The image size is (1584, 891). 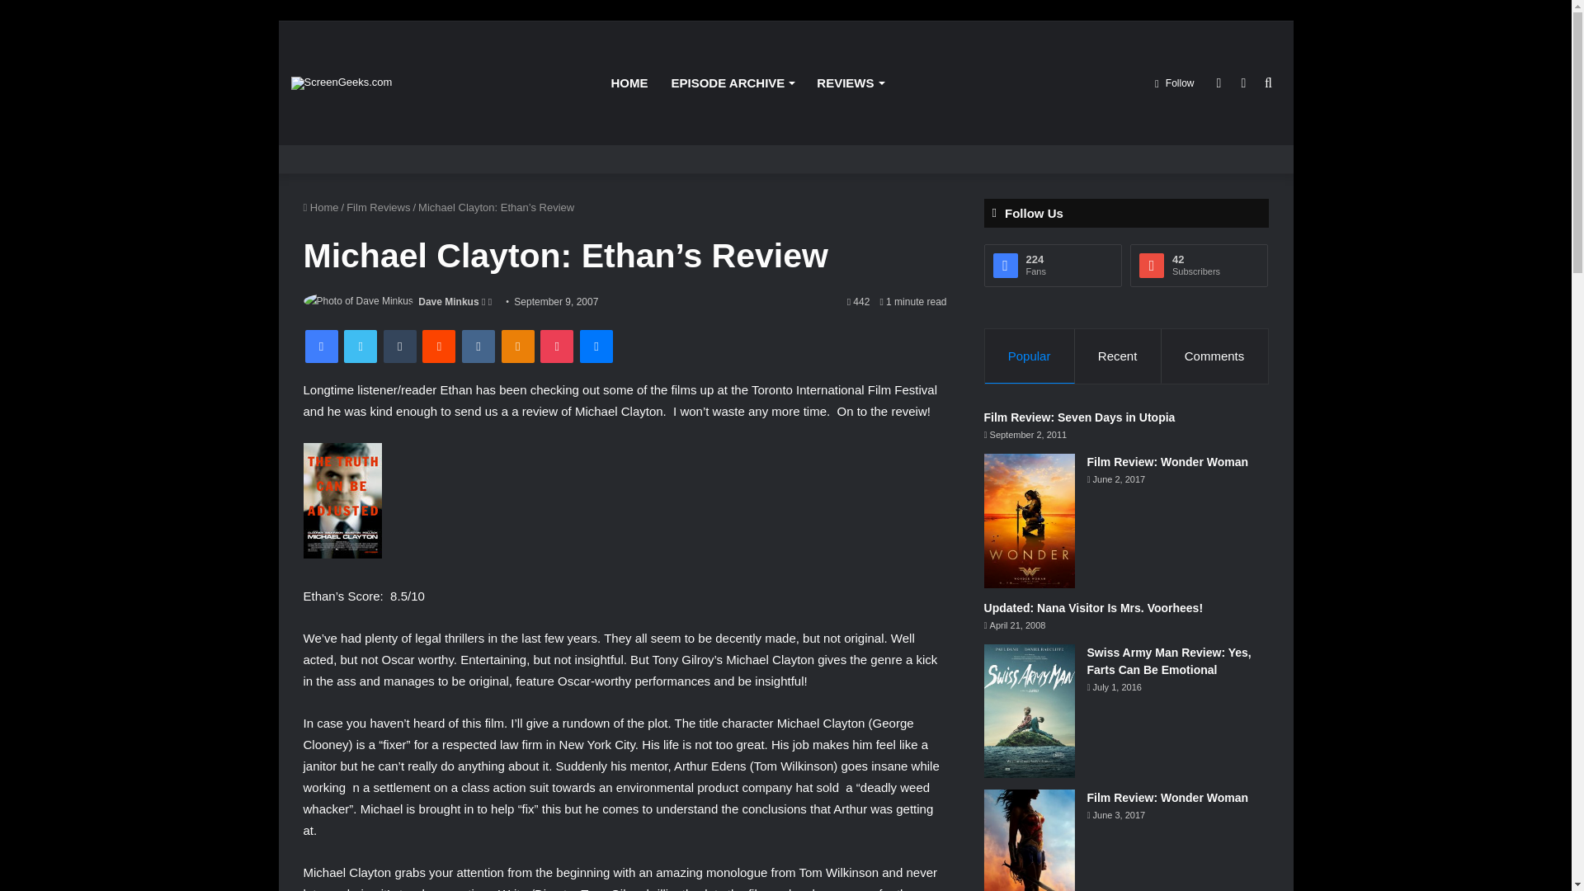 What do you see at coordinates (340, 82) in the screenshot?
I see `ScreenGeeks.com` at bounding box center [340, 82].